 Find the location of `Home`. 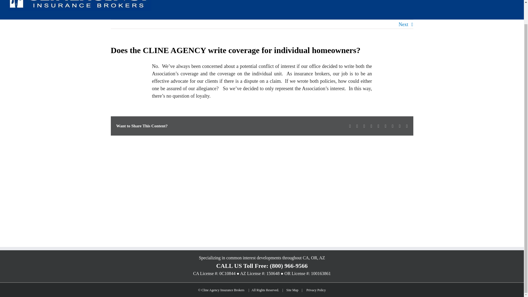

Home is located at coordinates (287, 1).